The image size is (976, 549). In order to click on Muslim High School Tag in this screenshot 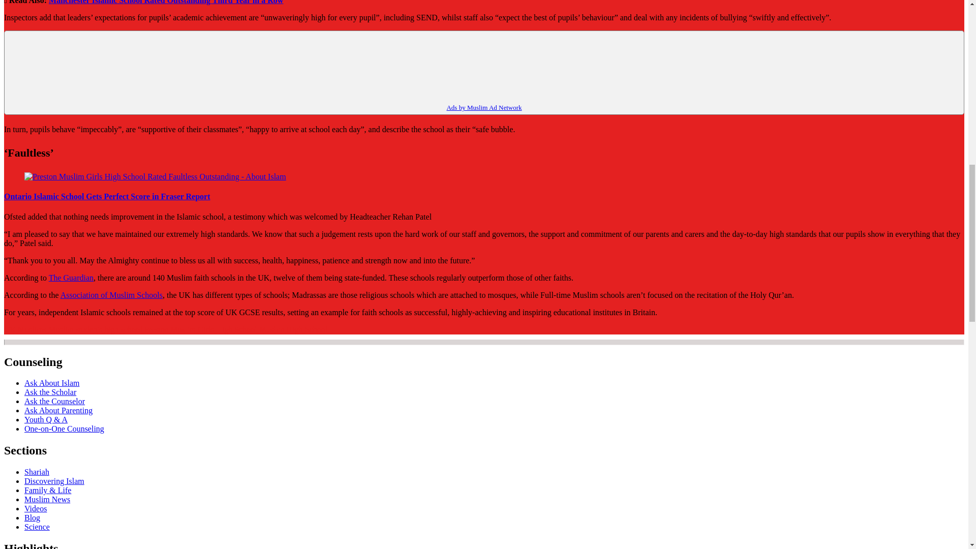, I will do `click(293, 329)`.